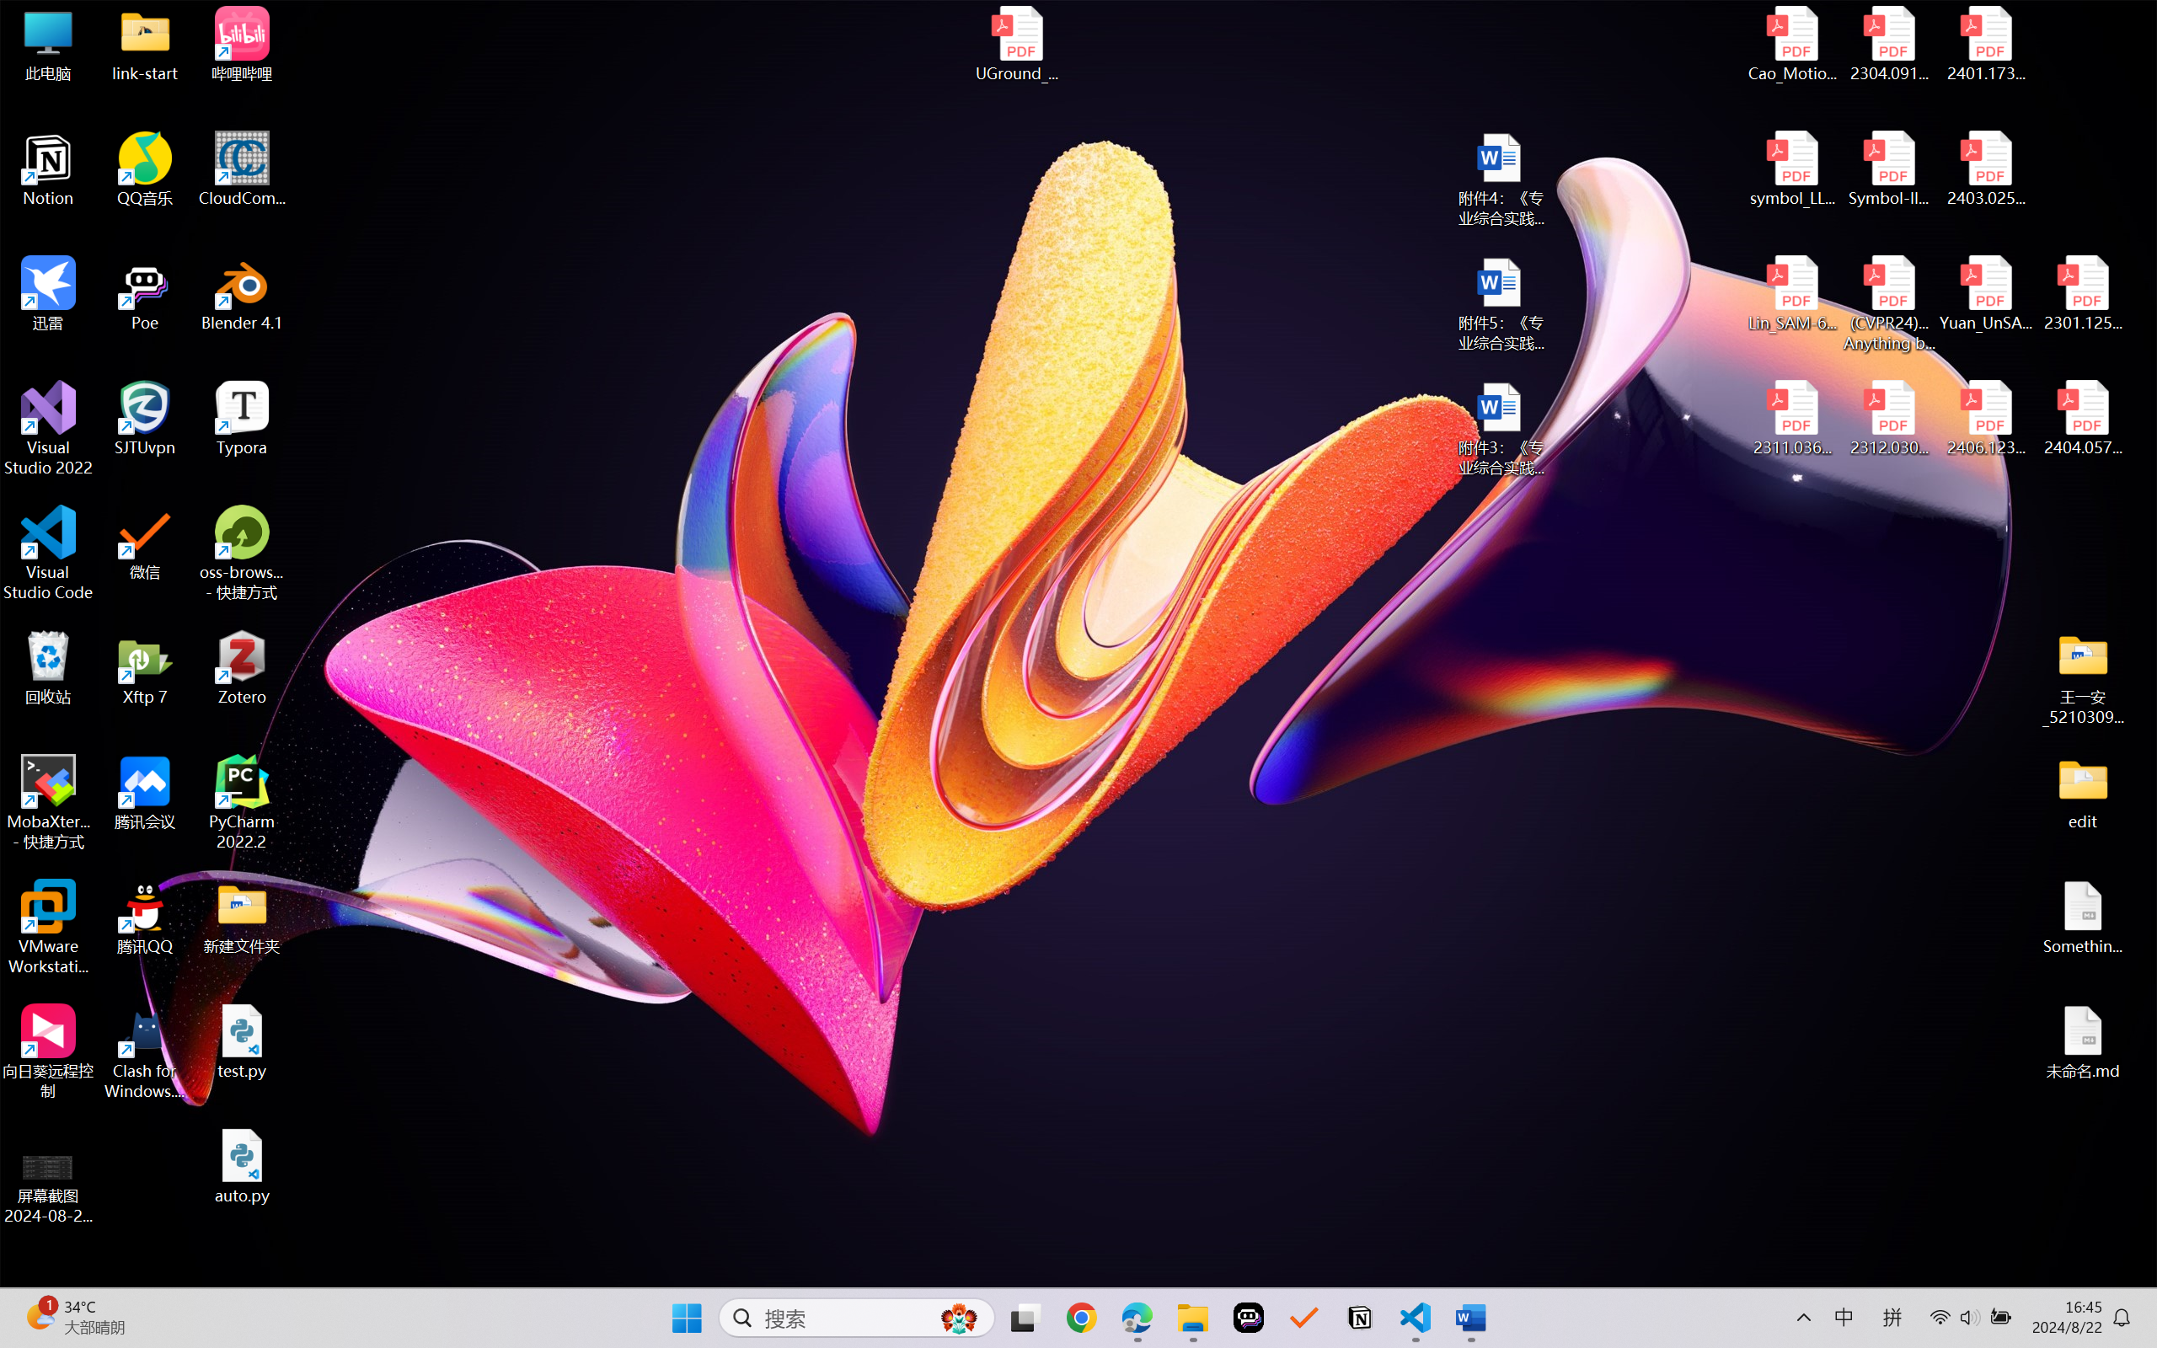 This screenshot has height=1348, width=2157. Describe the element at coordinates (243, 169) in the screenshot. I see `CloudCompare` at that location.